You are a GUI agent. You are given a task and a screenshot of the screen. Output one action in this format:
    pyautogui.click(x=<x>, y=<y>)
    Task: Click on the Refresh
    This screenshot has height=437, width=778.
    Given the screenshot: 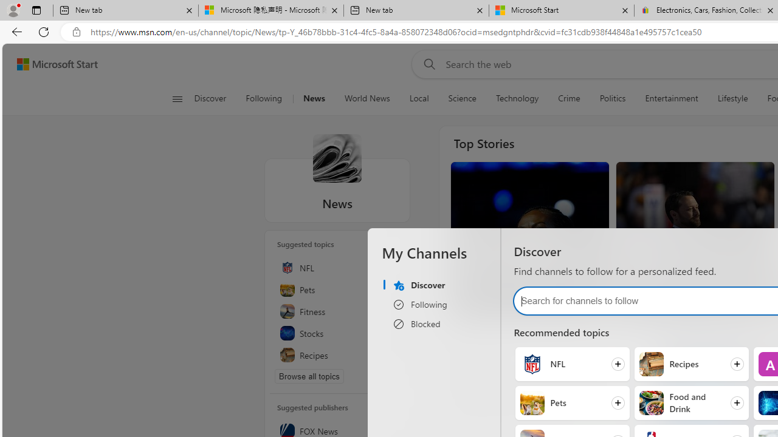 What is the action you would take?
    pyautogui.click(x=44, y=32)
    